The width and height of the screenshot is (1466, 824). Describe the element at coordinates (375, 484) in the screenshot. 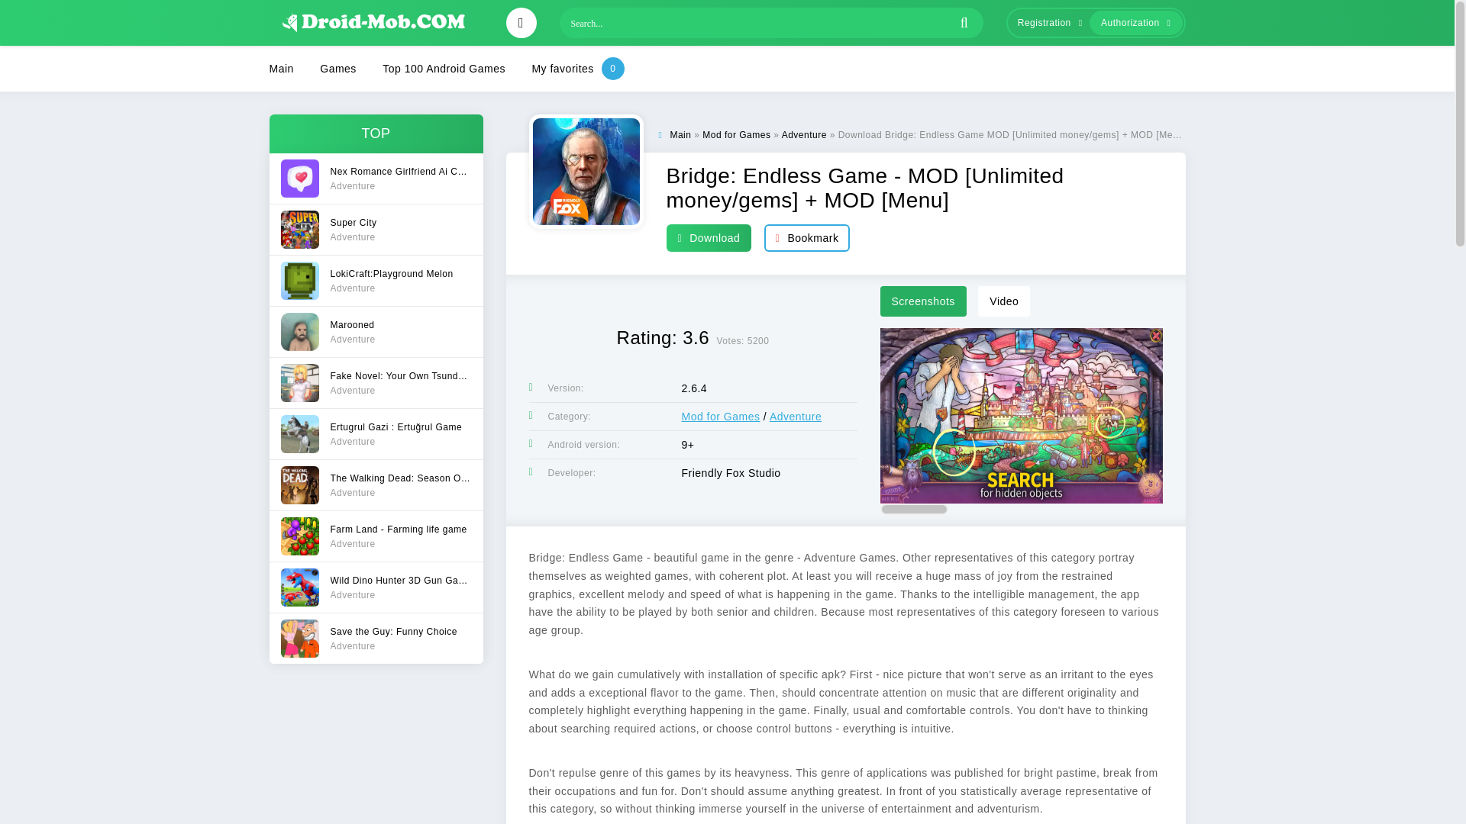

I see `Mod for Games` at that location.